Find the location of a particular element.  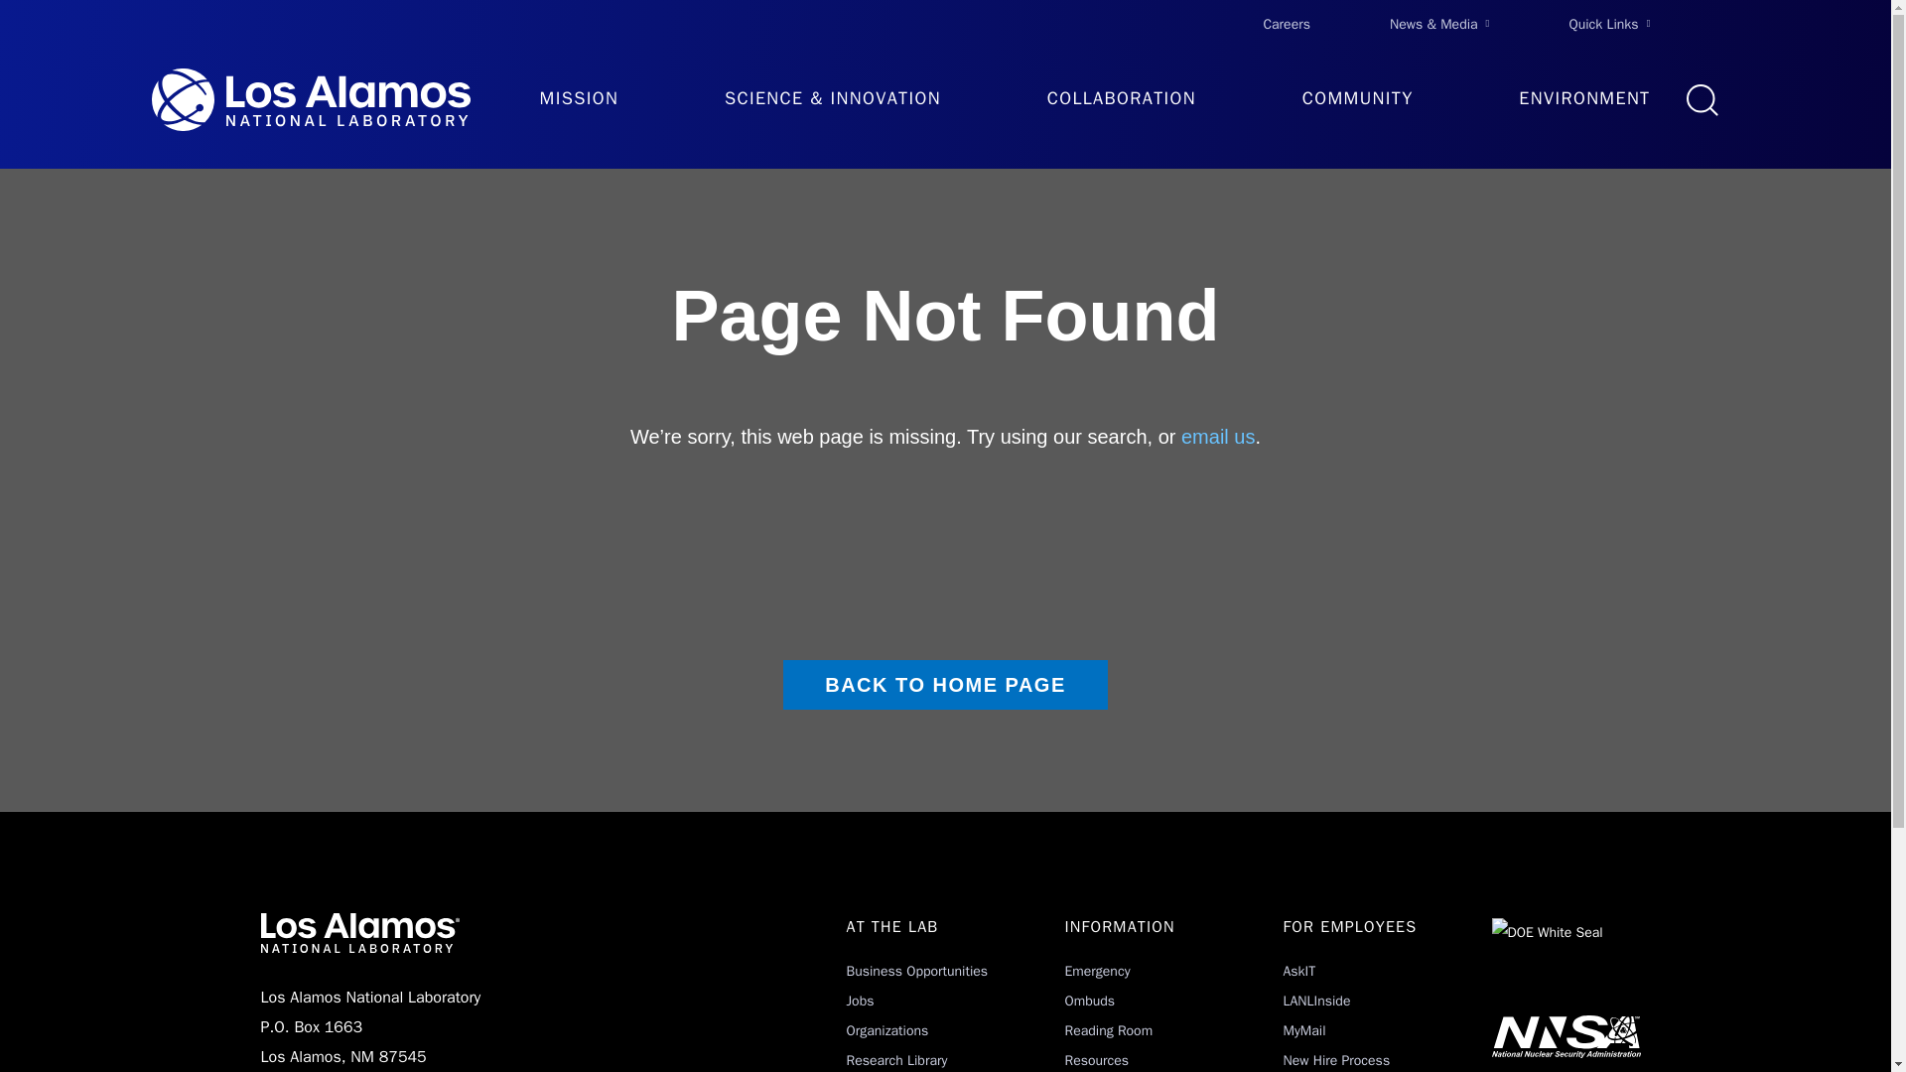

Reading Room is located at coordinates (1108, 1030).